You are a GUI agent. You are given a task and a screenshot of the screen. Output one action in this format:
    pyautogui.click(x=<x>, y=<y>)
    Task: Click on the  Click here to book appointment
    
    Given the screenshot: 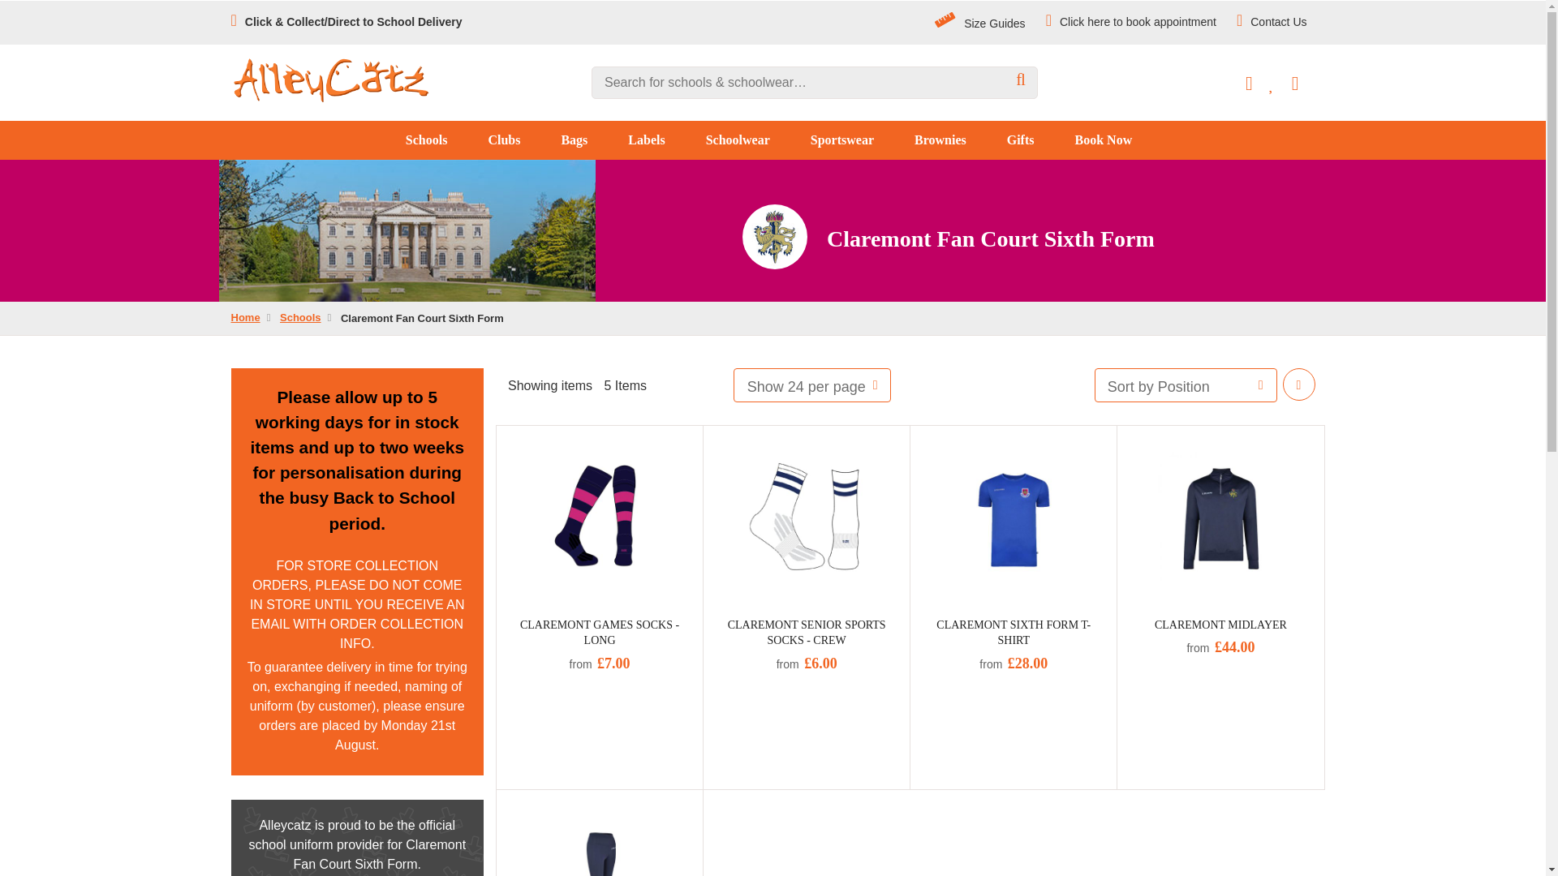 What is the action you would take?
    pyautogui.click(x=1131, y=21)
    